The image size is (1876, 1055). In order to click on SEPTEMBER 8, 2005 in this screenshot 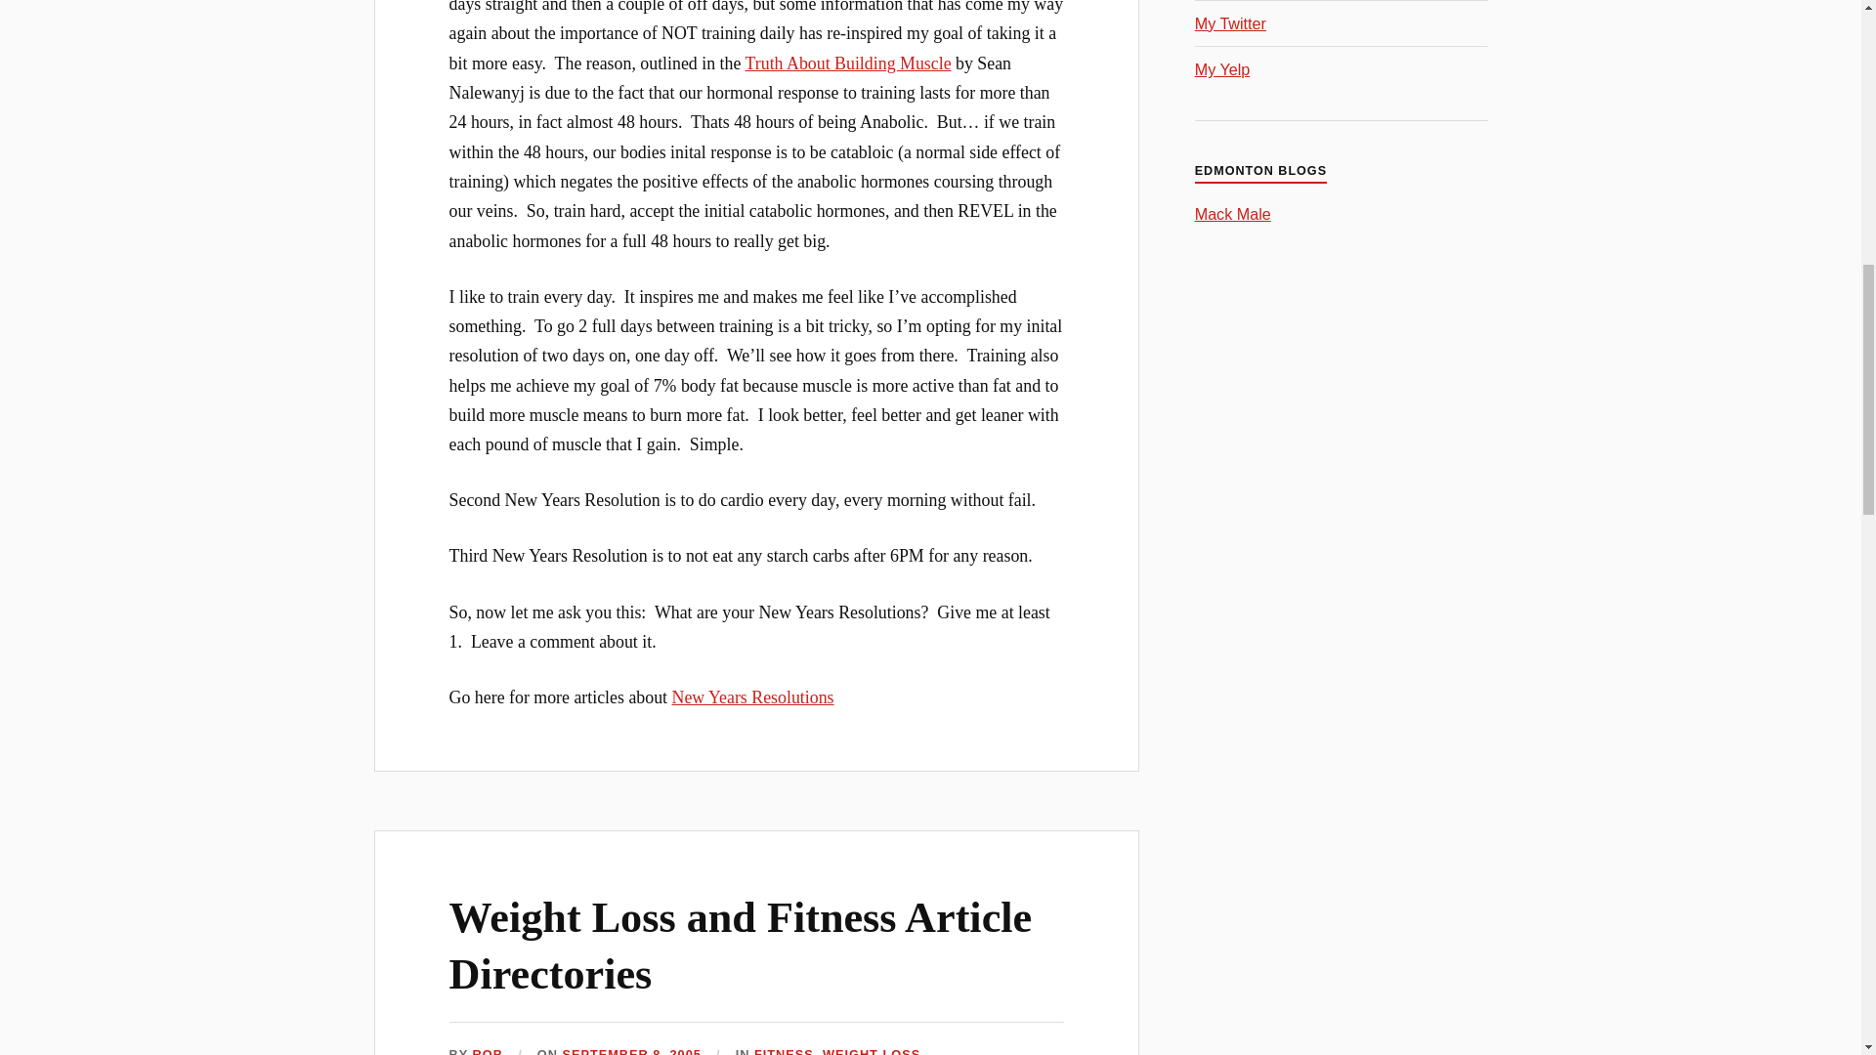, I will do `click(630, 1051)`.